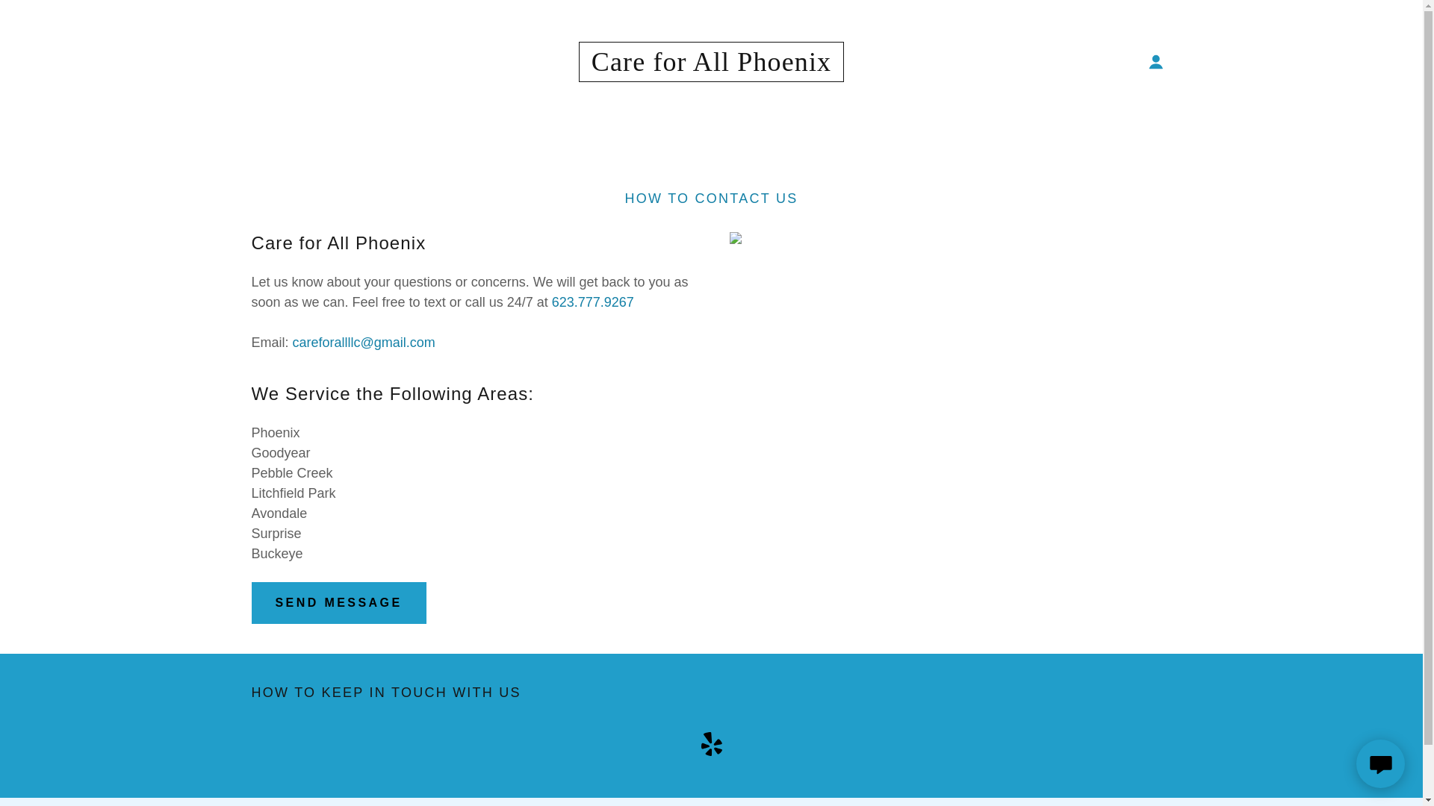 The image size is (1434, 806). What do you see at coordinates (593, 302) in the screenshot?
I see `623.777.9267` at bounding box center [593, 302].